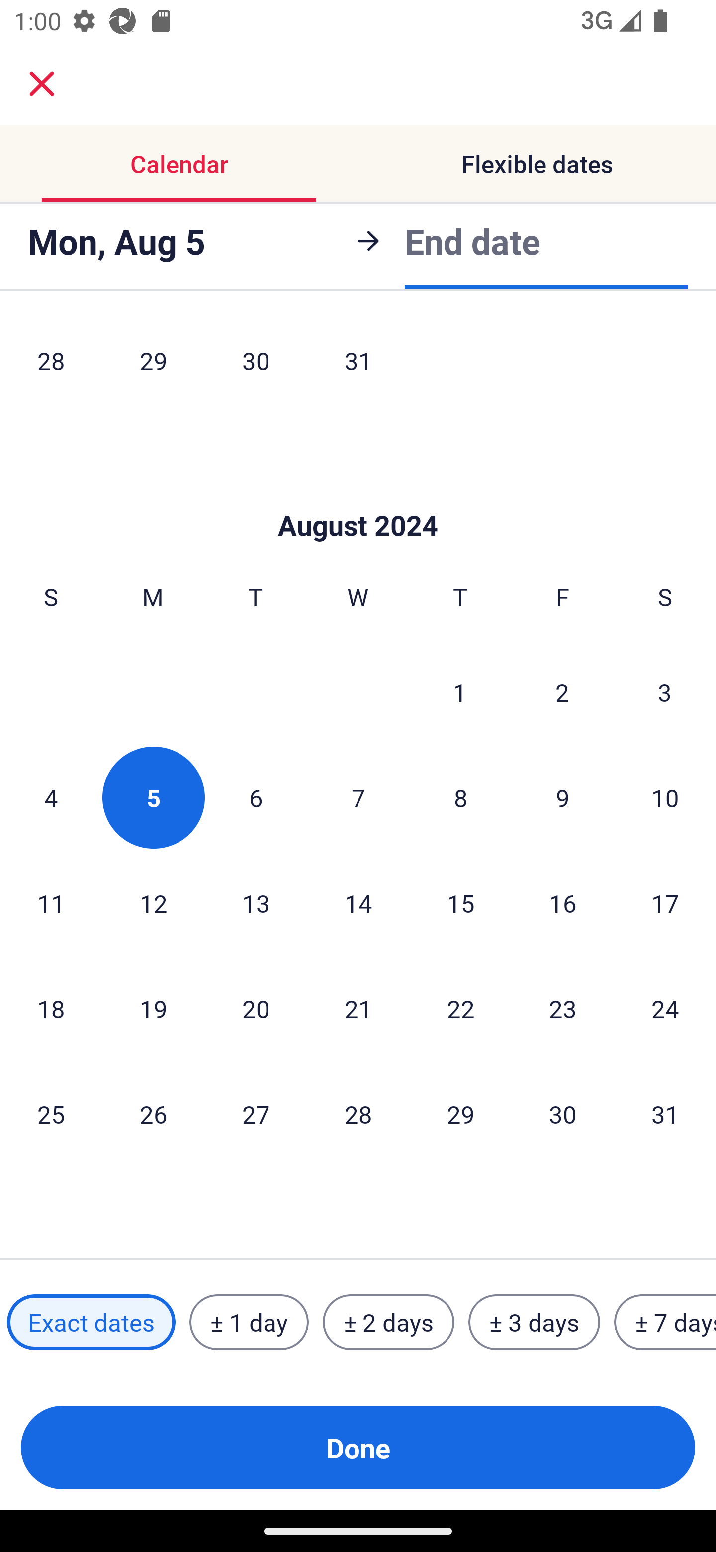 The image size is (716, 1552). Describe the element at coordinates (665, 1009) in the screenshot. I see `24 Saturday, August 24, 2024` at that location.